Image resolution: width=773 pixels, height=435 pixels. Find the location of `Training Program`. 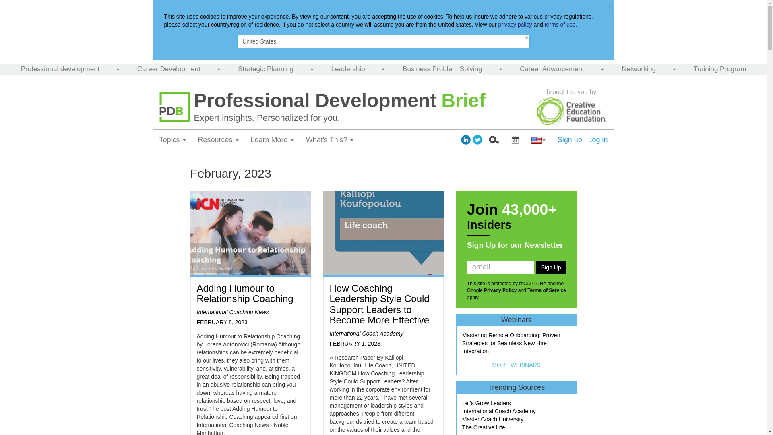

Training Program is located at coordinates (720, 69).